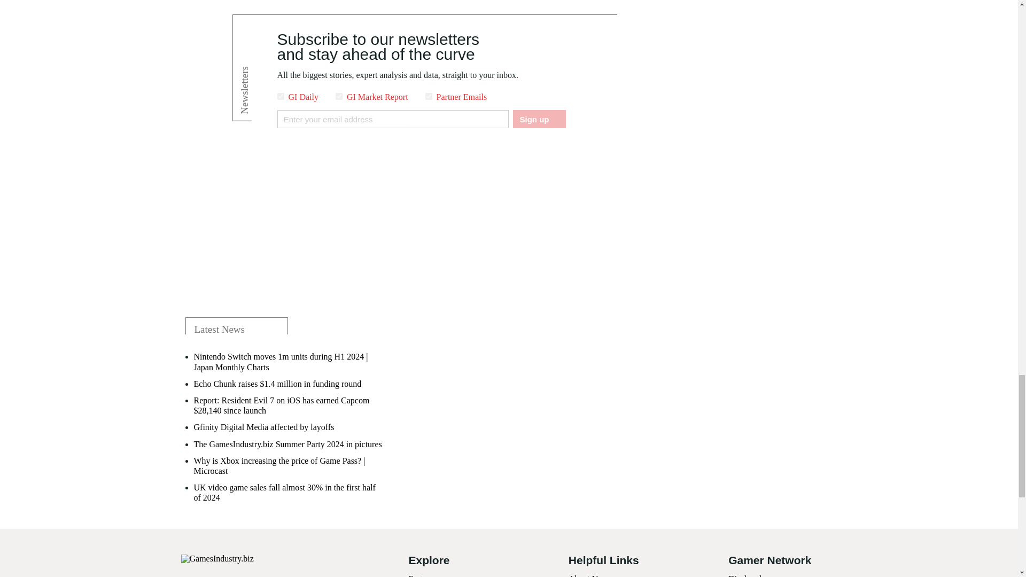 The image size is (1026, 577). I want to click on Gfinity Digital Media affected by layoffs, so click(264, 426).